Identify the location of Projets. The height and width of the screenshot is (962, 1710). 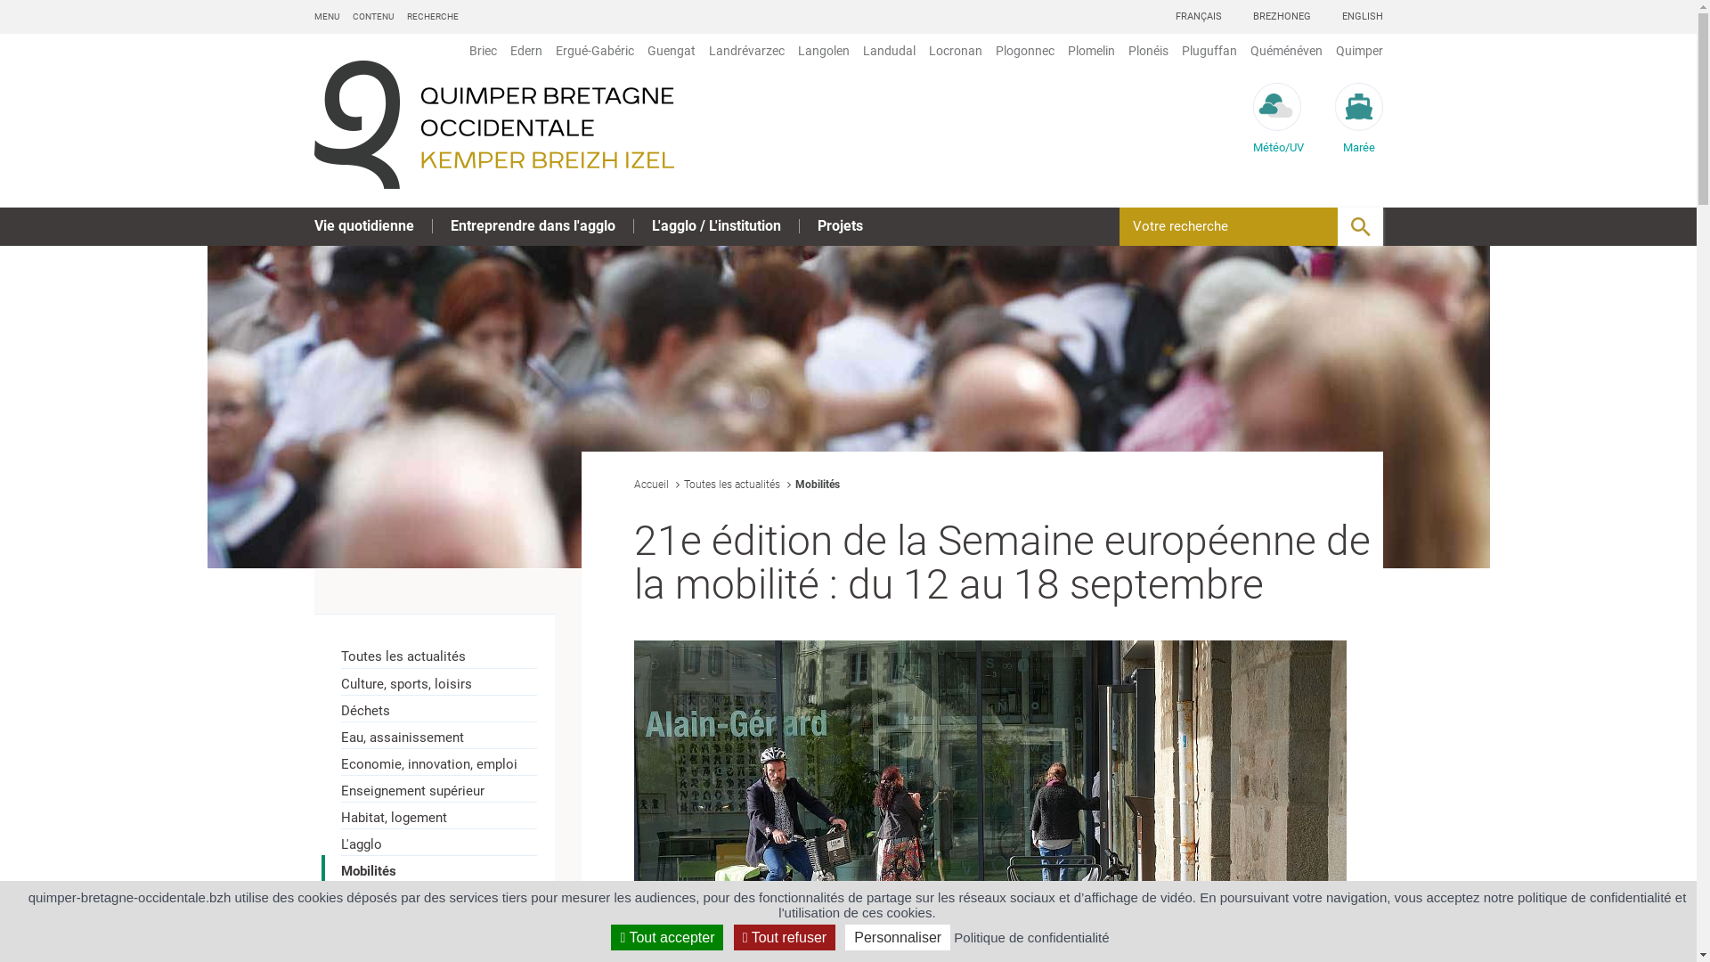
(840, 226).